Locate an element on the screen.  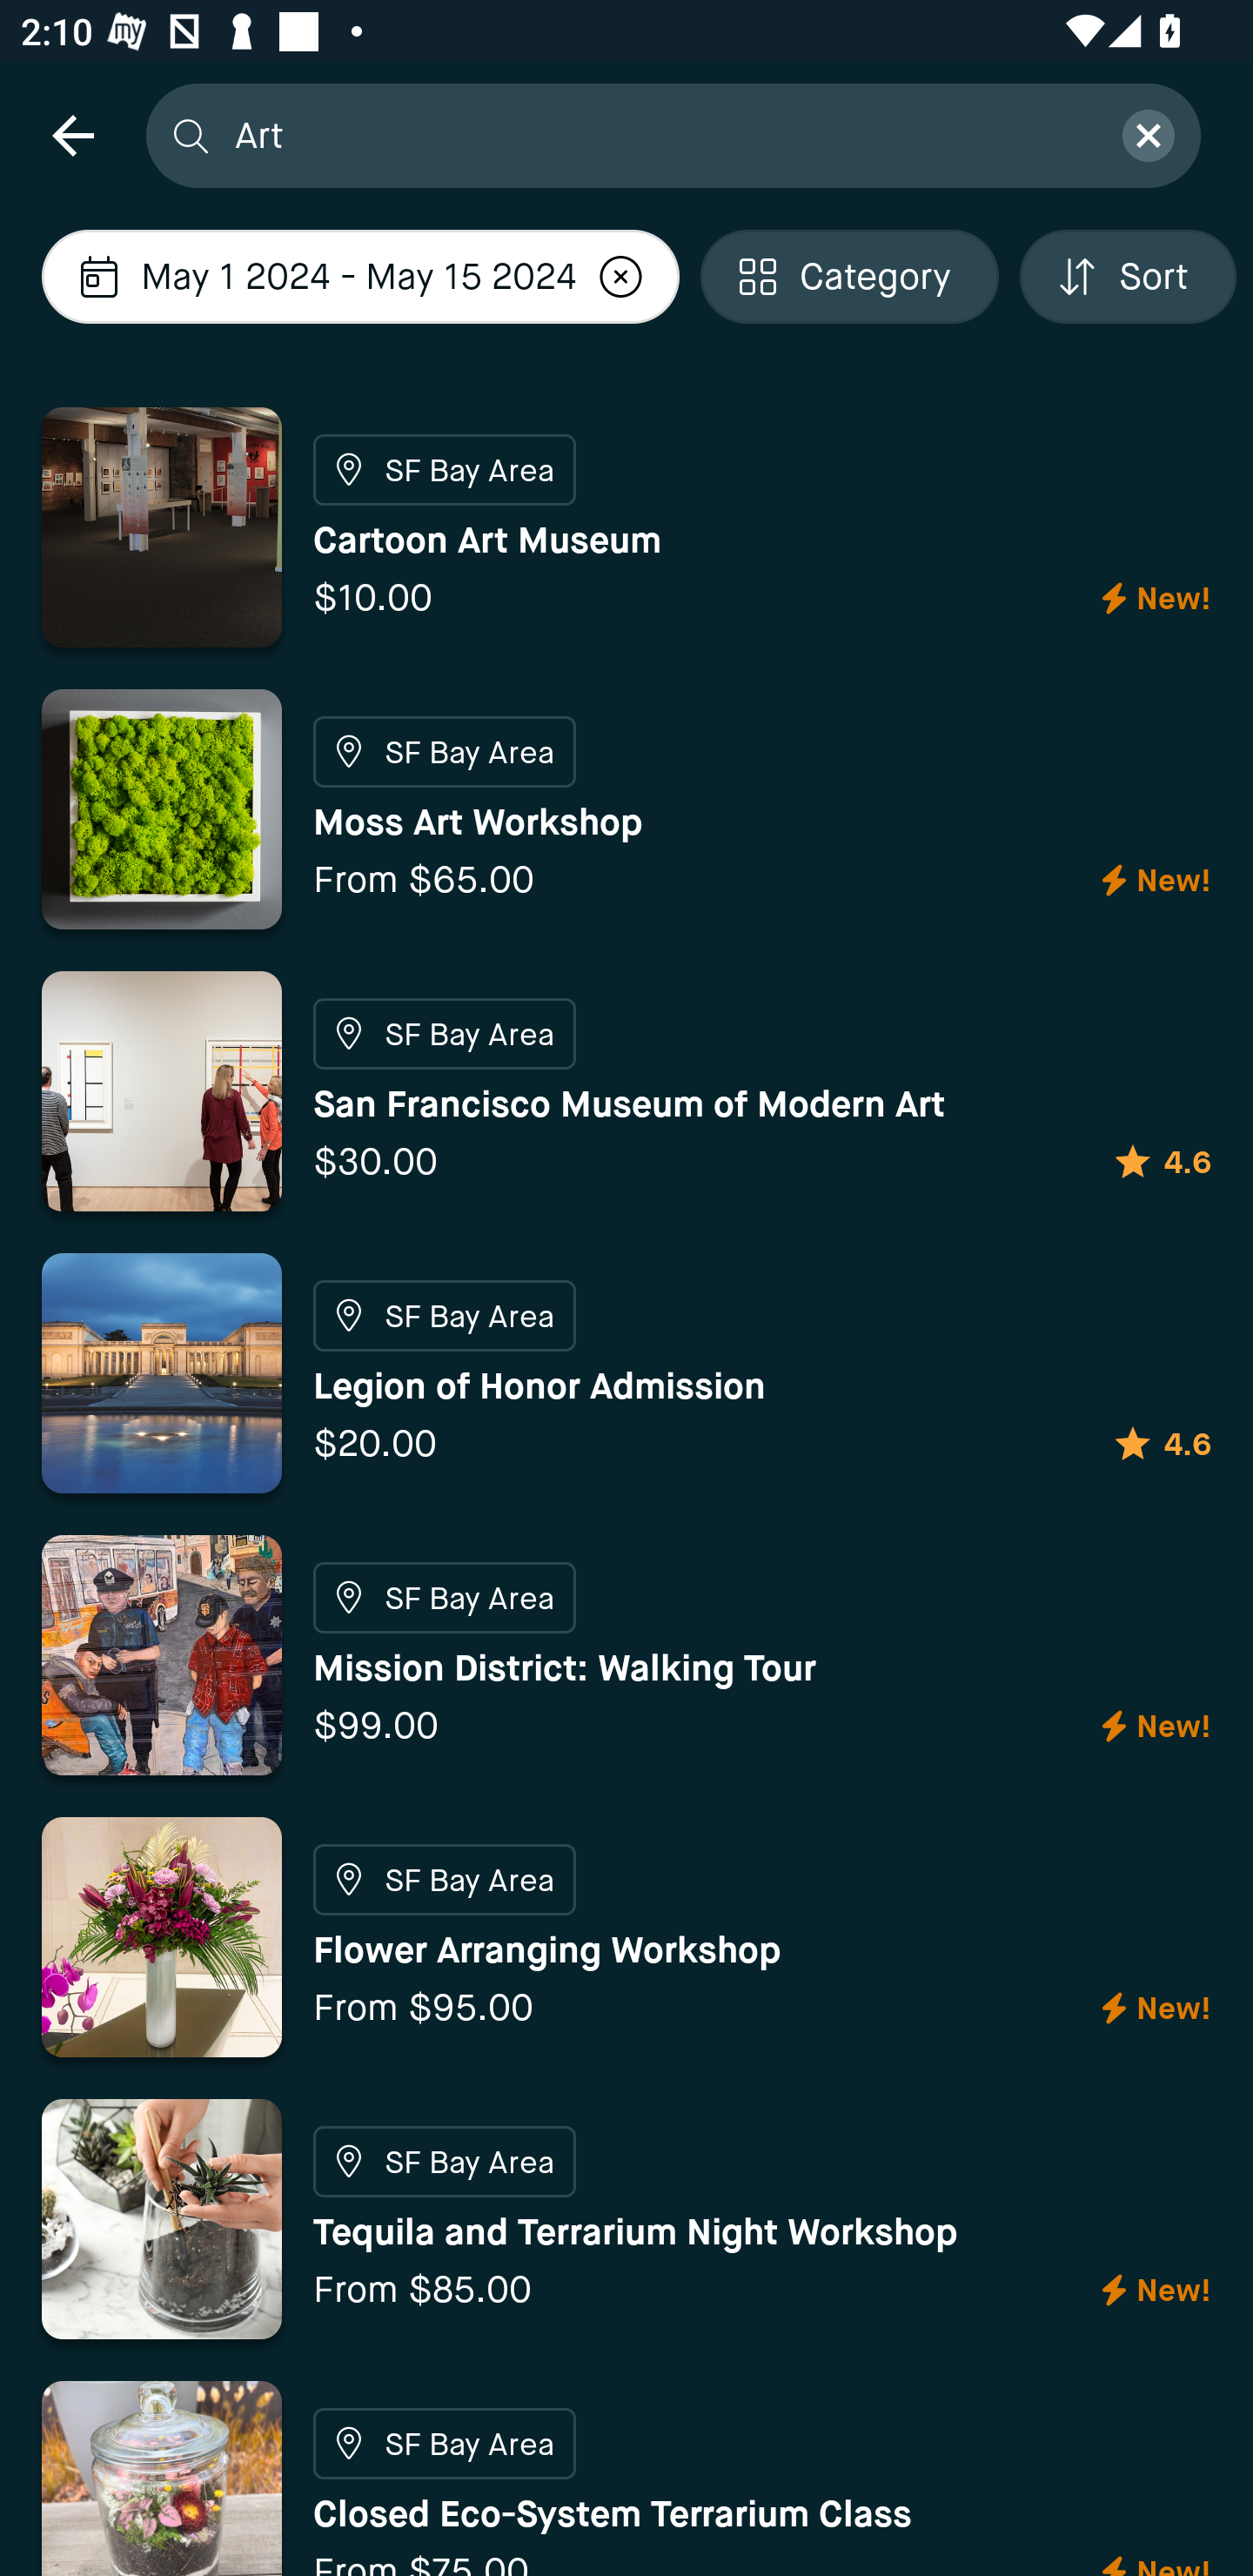
navigation icon is located at coordinates (72, 134).